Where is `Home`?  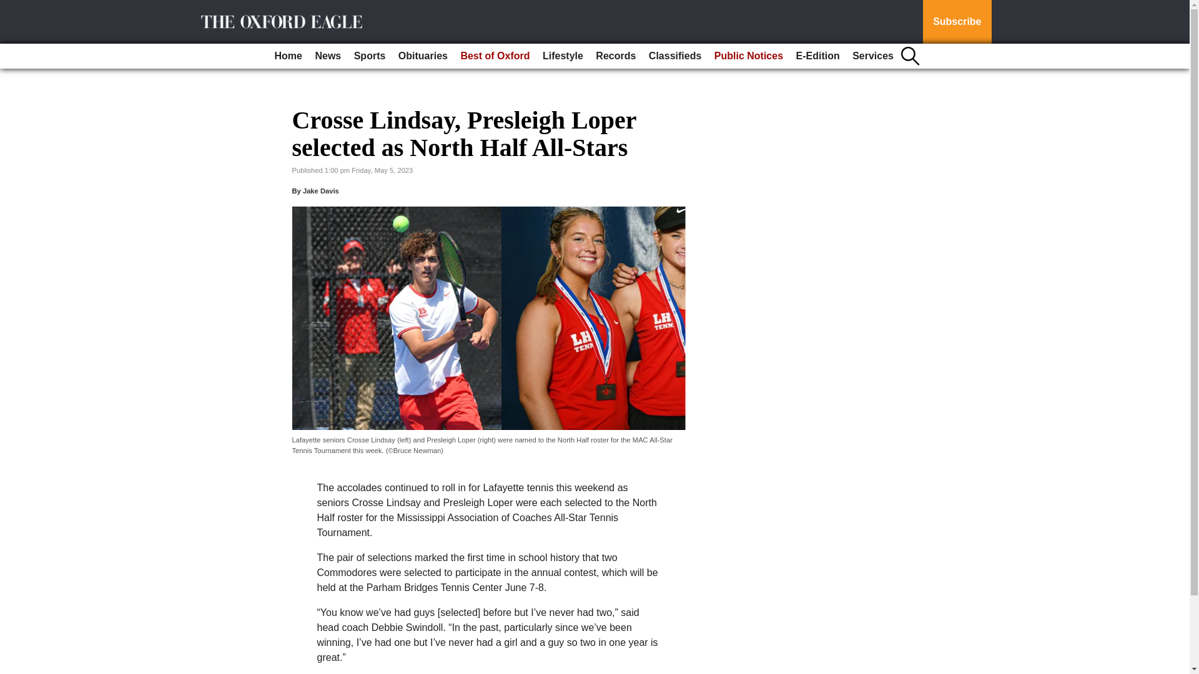
Home is located at coordinates (289, 56).